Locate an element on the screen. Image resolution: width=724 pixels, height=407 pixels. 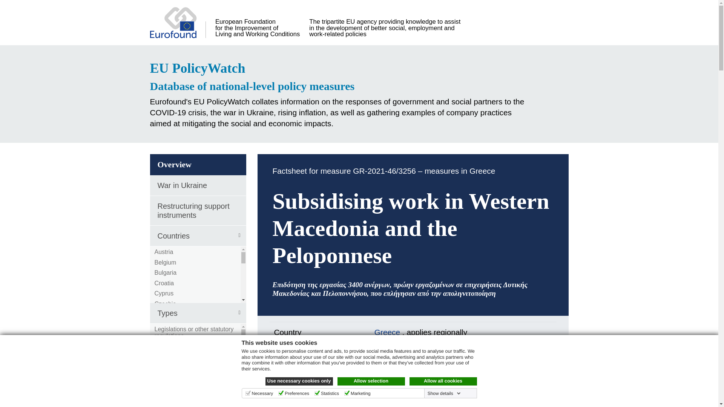
Overview is located at coordinates (198, 165).